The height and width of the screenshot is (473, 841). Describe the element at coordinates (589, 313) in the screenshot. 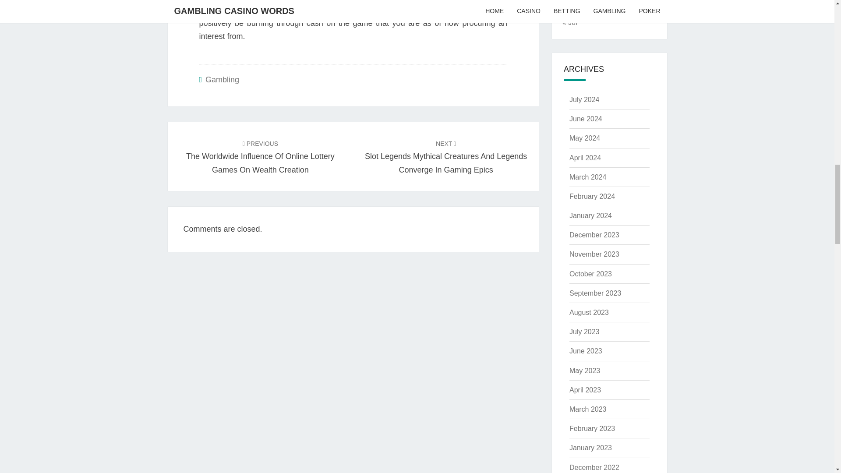

I see `August 2023` at that location.